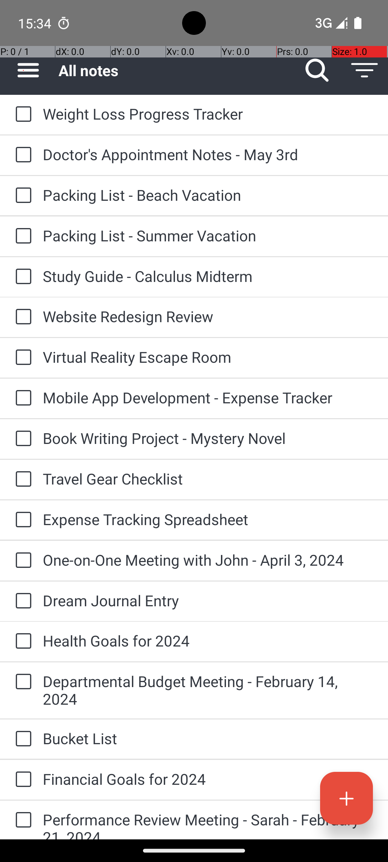  What do you see at coordinates (208, 397) in the screenshot?
I see `Mobile App Development - Expense Tracker` at bounding box center [208, 397].